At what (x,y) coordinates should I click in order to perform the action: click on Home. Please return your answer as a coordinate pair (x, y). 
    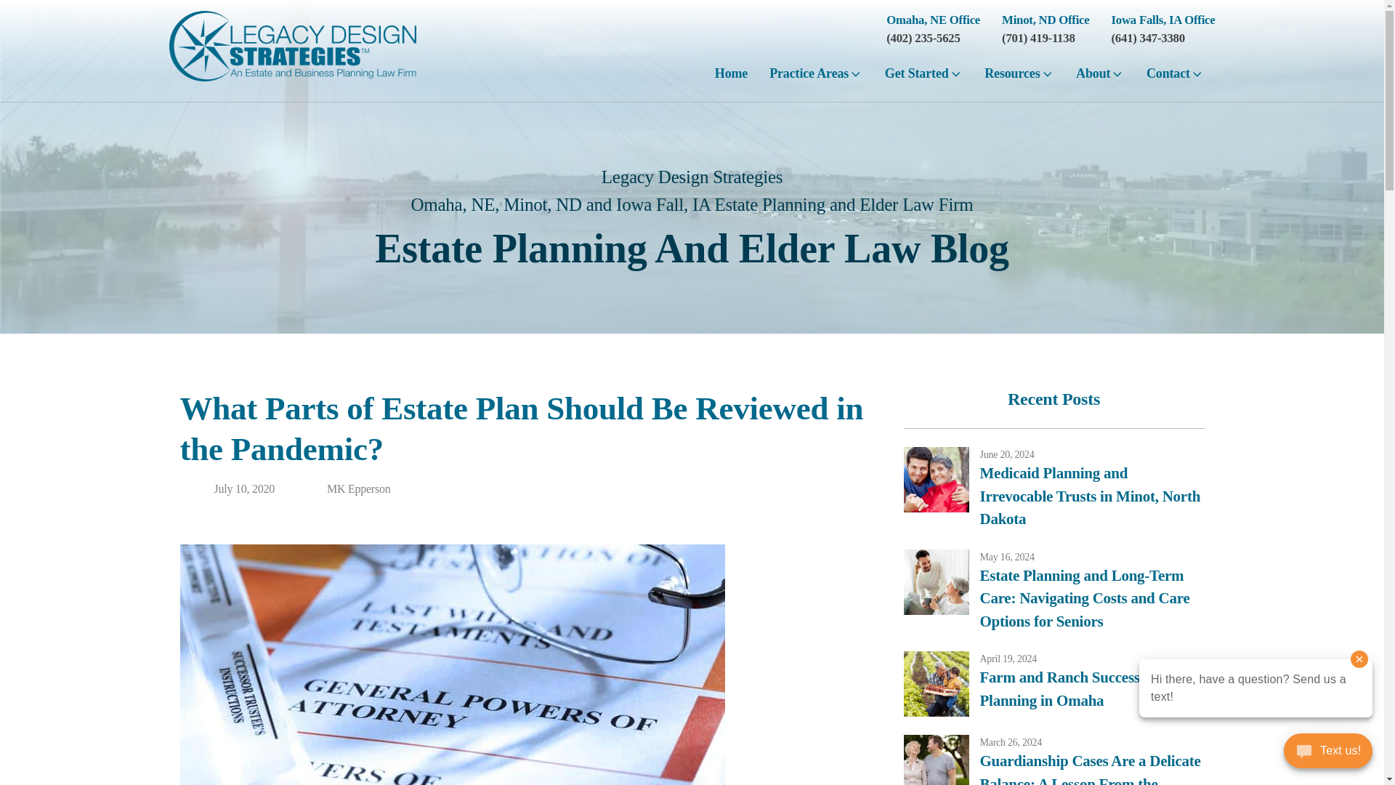
    Looking at the image, I should click on (731, 78).